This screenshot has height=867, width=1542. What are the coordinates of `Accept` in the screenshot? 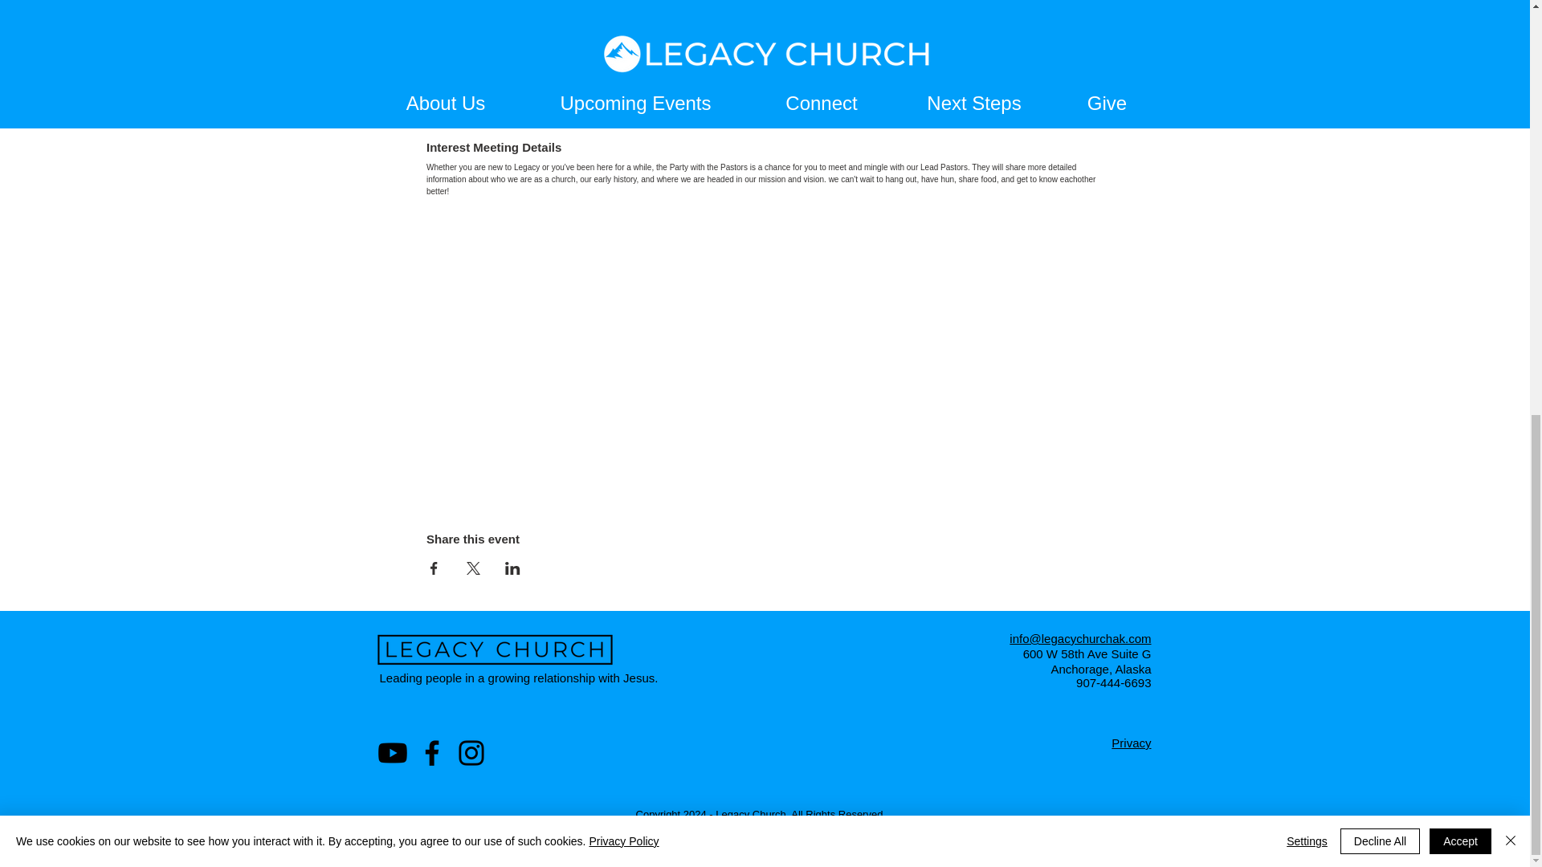 It's located at (1460, 46).